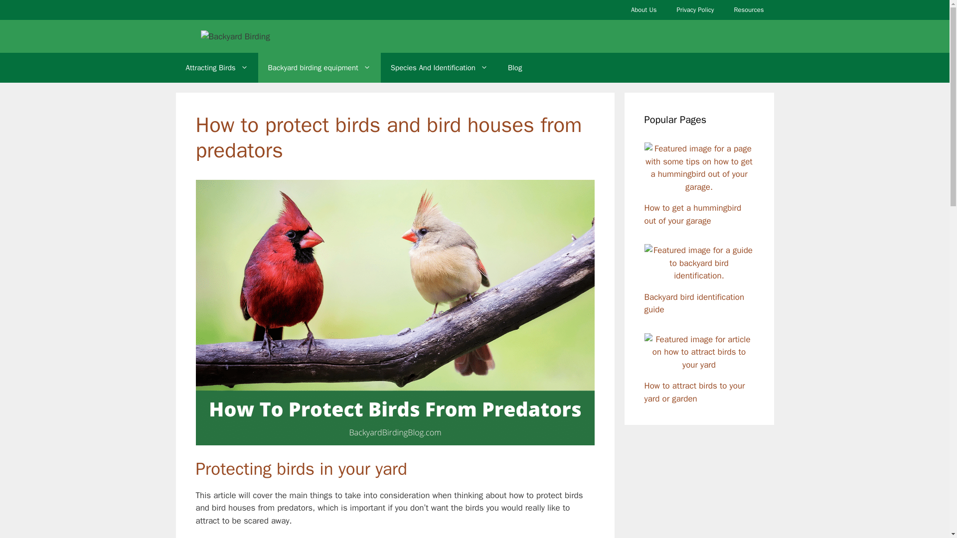 The image size is (957, 538). I want to click on Backyard bird identification guide, so click(699, 275).